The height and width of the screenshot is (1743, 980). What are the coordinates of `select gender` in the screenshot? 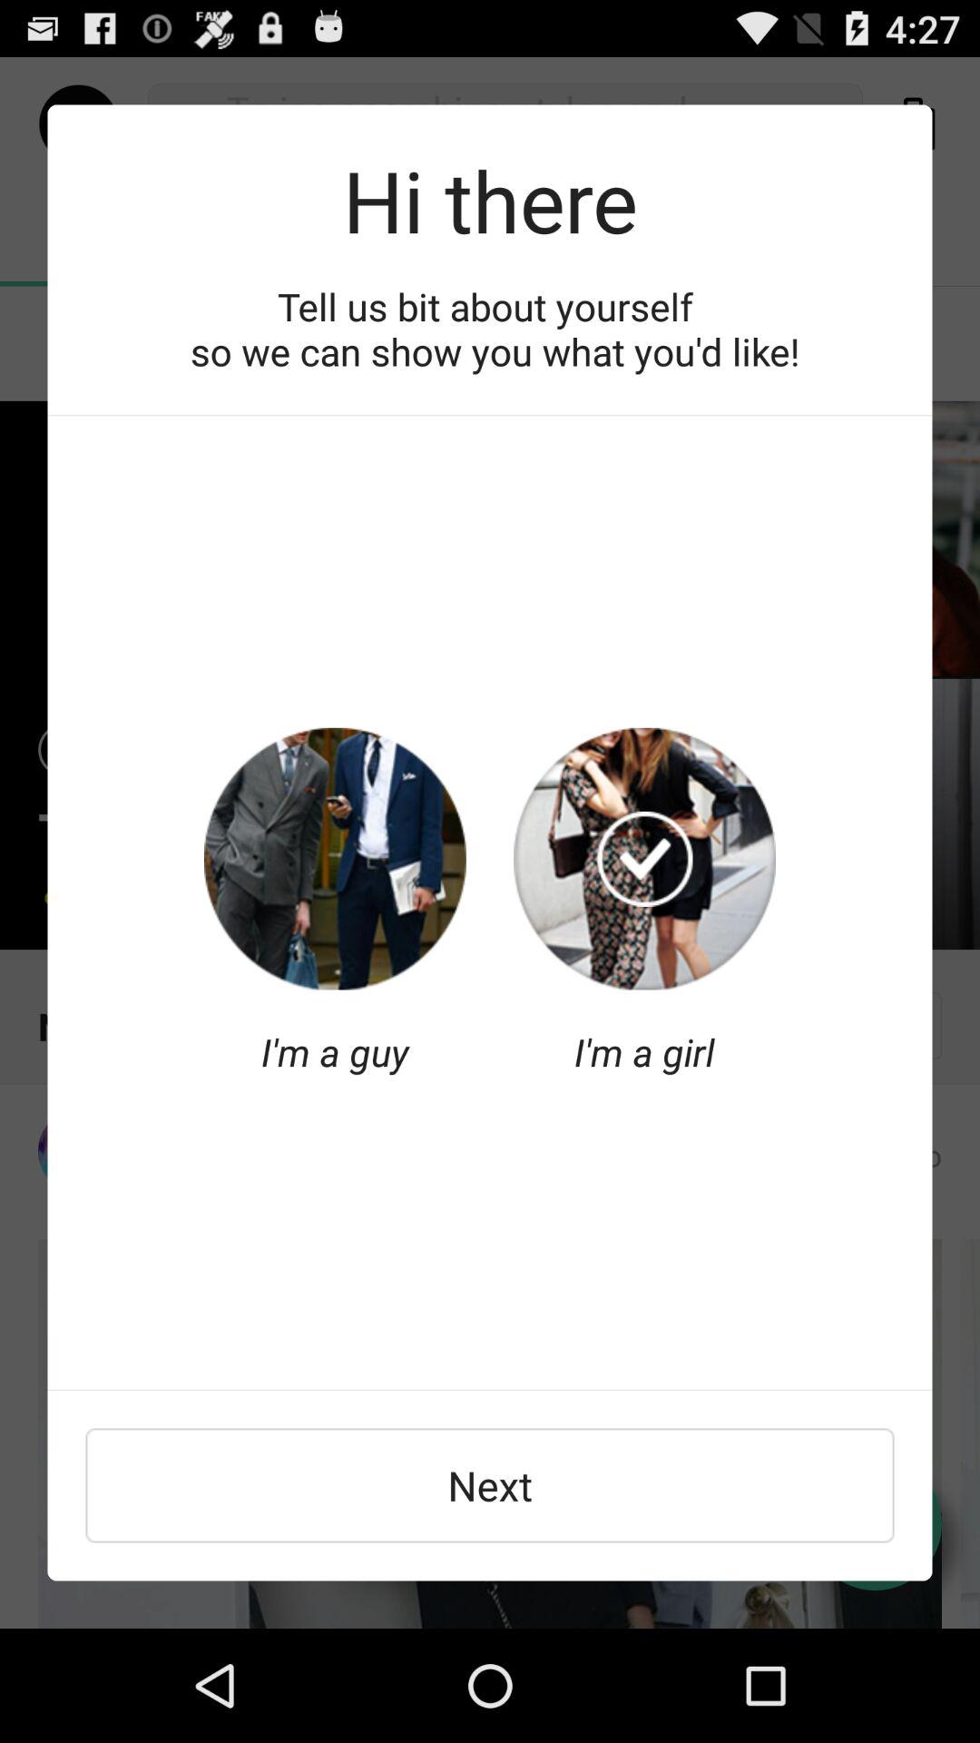 It's located at (335, 859).